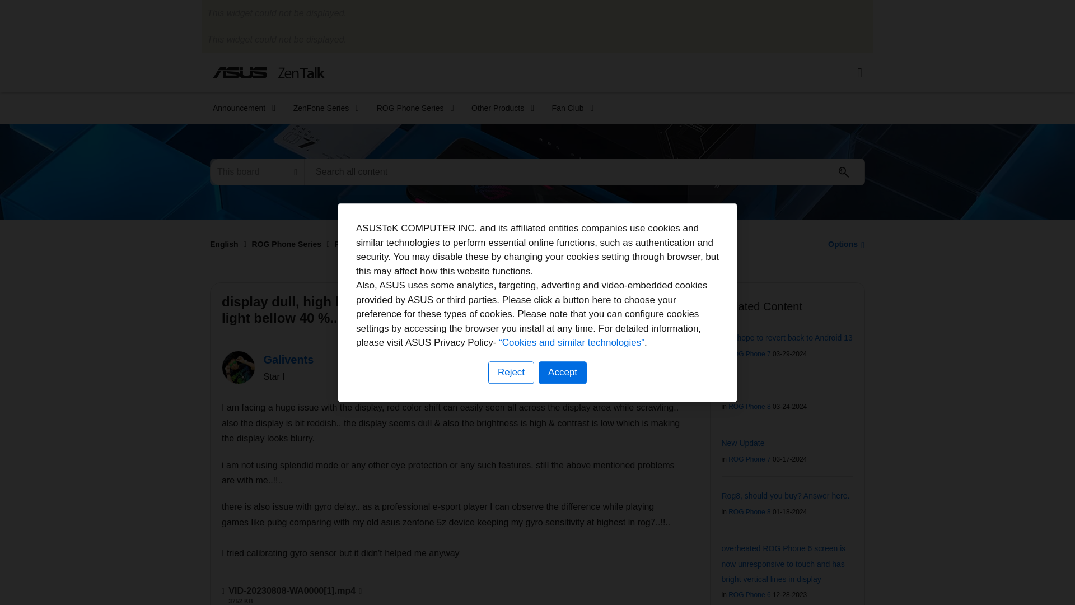  Describe the element at coordinates (322, 108) in the screenshot. I see `ZenFone Series` at that location.